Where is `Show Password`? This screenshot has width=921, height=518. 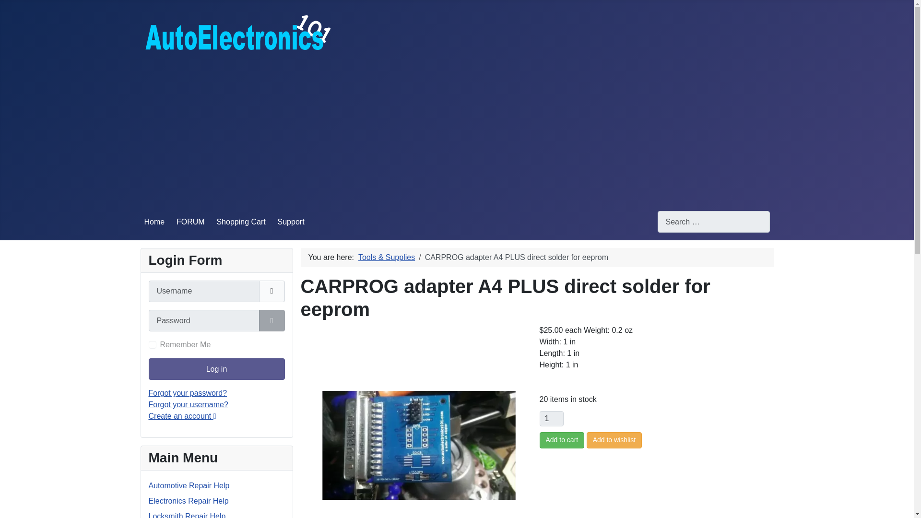
Show Password is located at coordinates (272, 320).